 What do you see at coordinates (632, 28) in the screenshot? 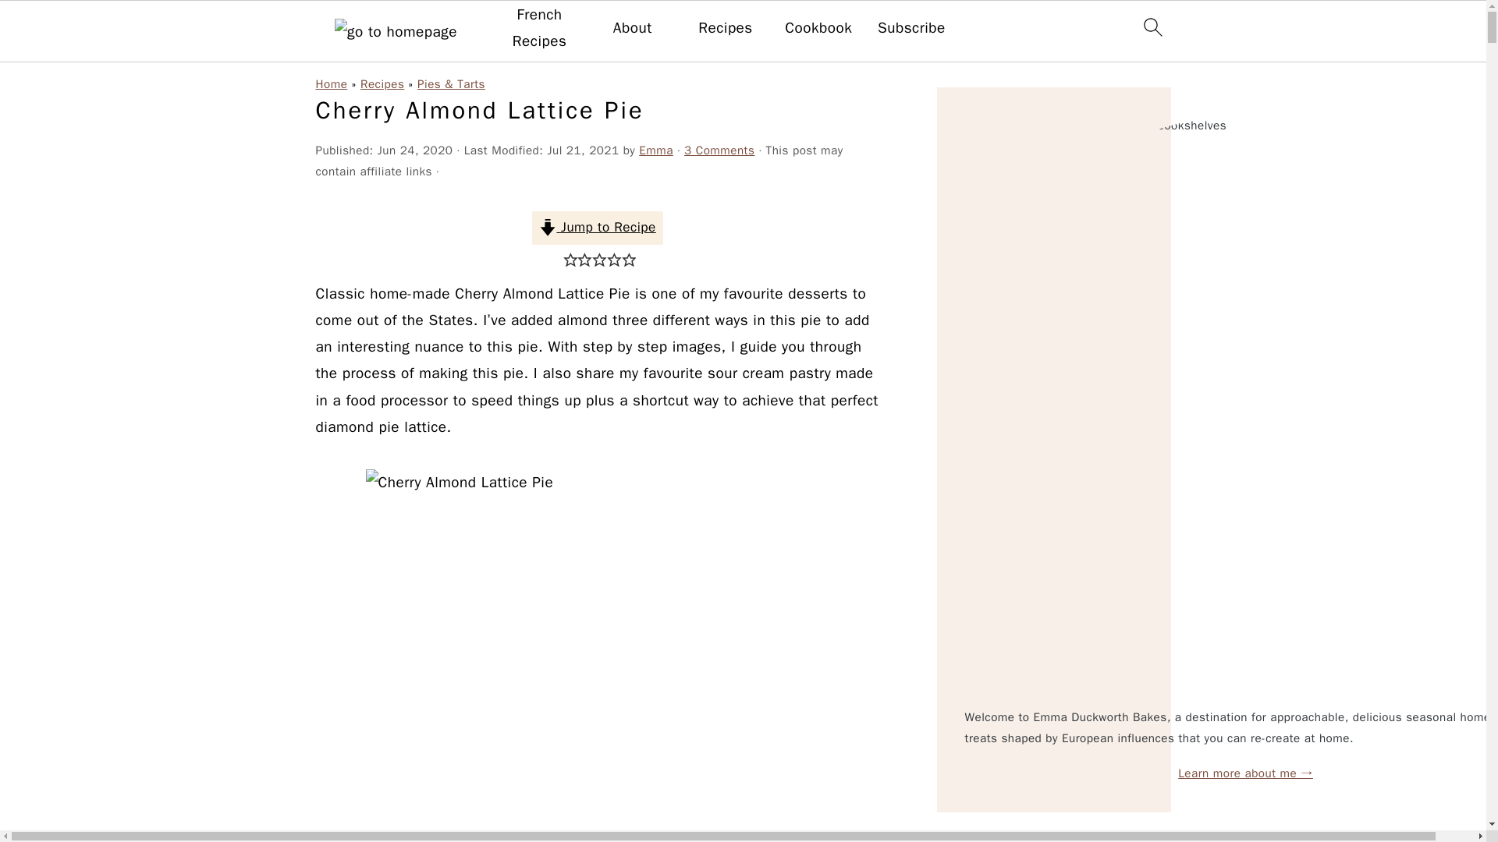
I see `About` at bounding box center [632, 28].